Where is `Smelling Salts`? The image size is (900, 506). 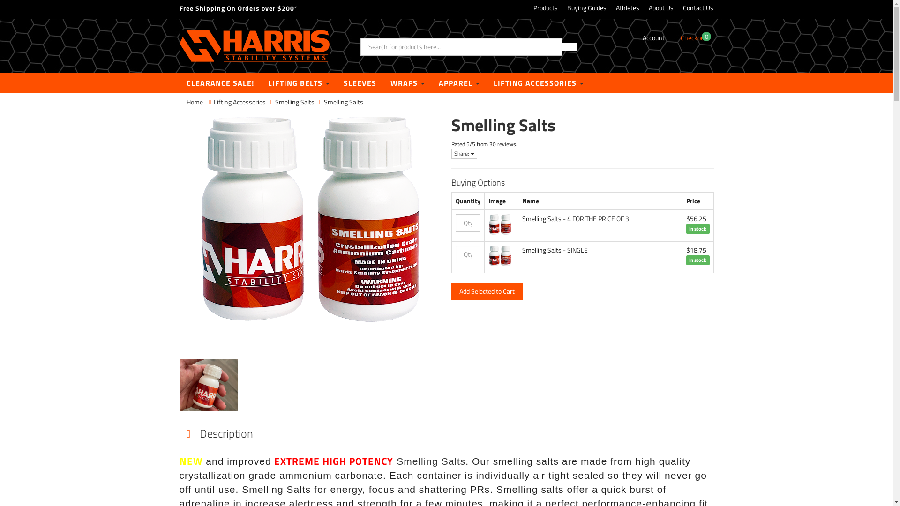
Smelling Salts is located at coordinates (431, 461).